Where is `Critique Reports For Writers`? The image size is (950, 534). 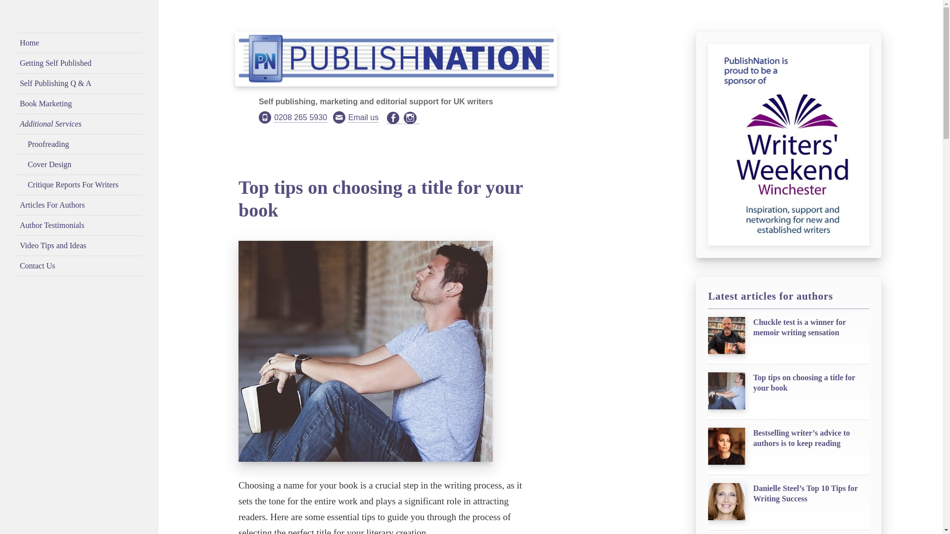 Critique Reports For Writers is located at coordinates (79, 185).